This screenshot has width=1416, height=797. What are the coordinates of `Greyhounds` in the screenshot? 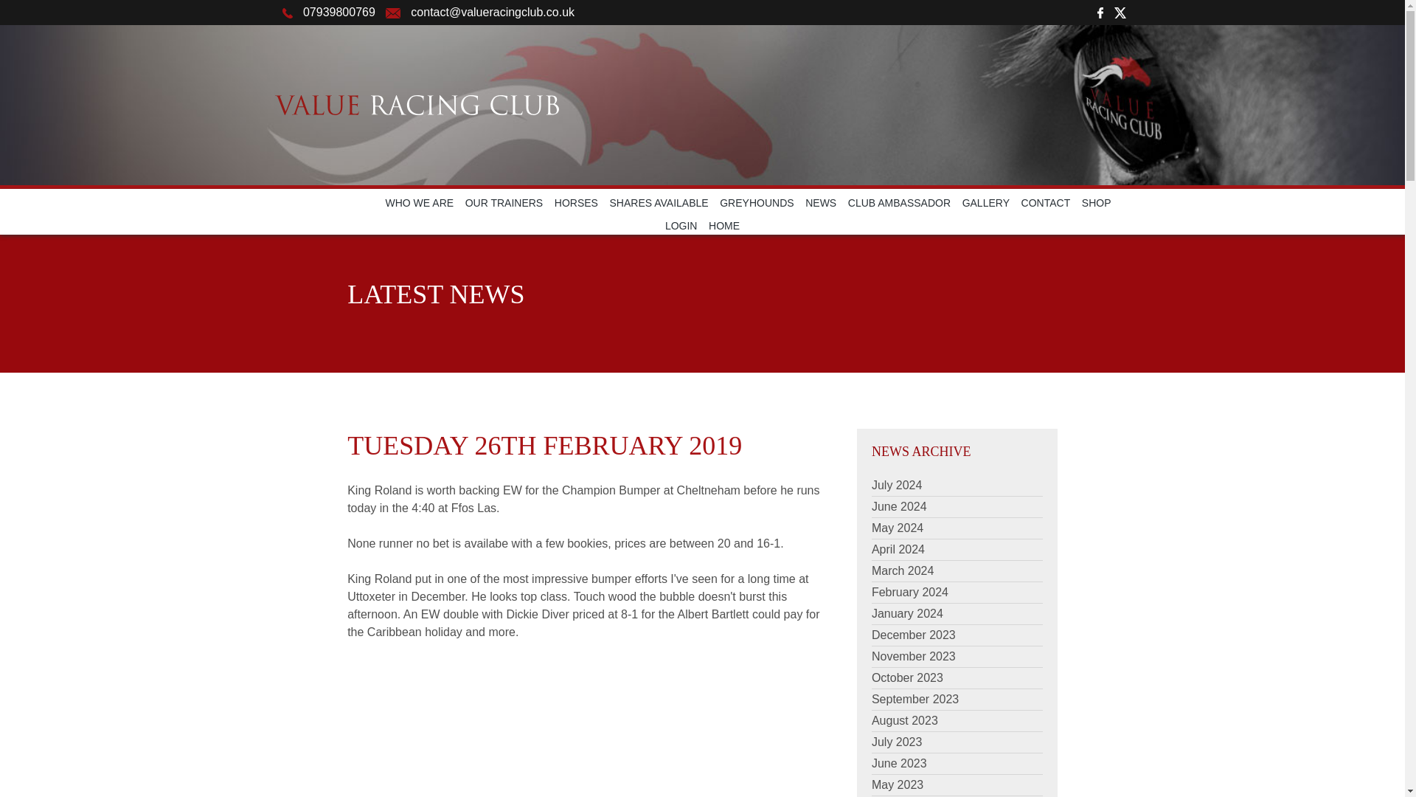 It's located at (756, 202).